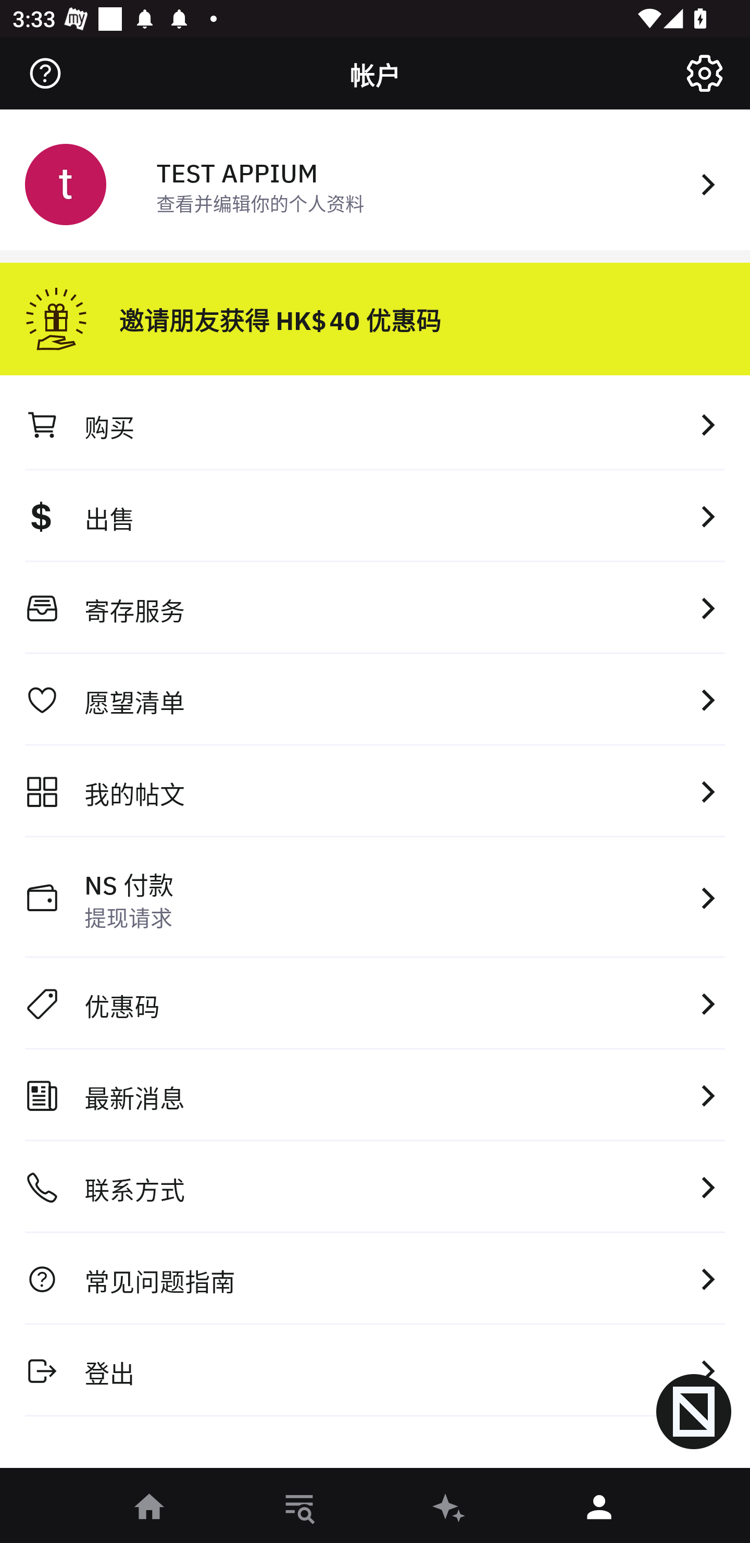 The image size is (750, 1543). Describe the element at coordinates (375, 791) in the screenshot. I see ` 我的帖文 ` at that location.